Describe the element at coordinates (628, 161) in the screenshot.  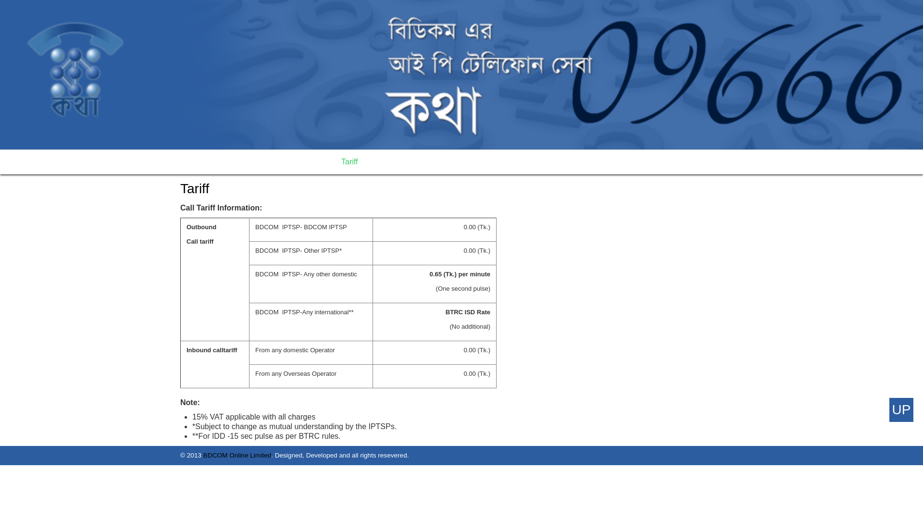
I see `FAQs` at that location.